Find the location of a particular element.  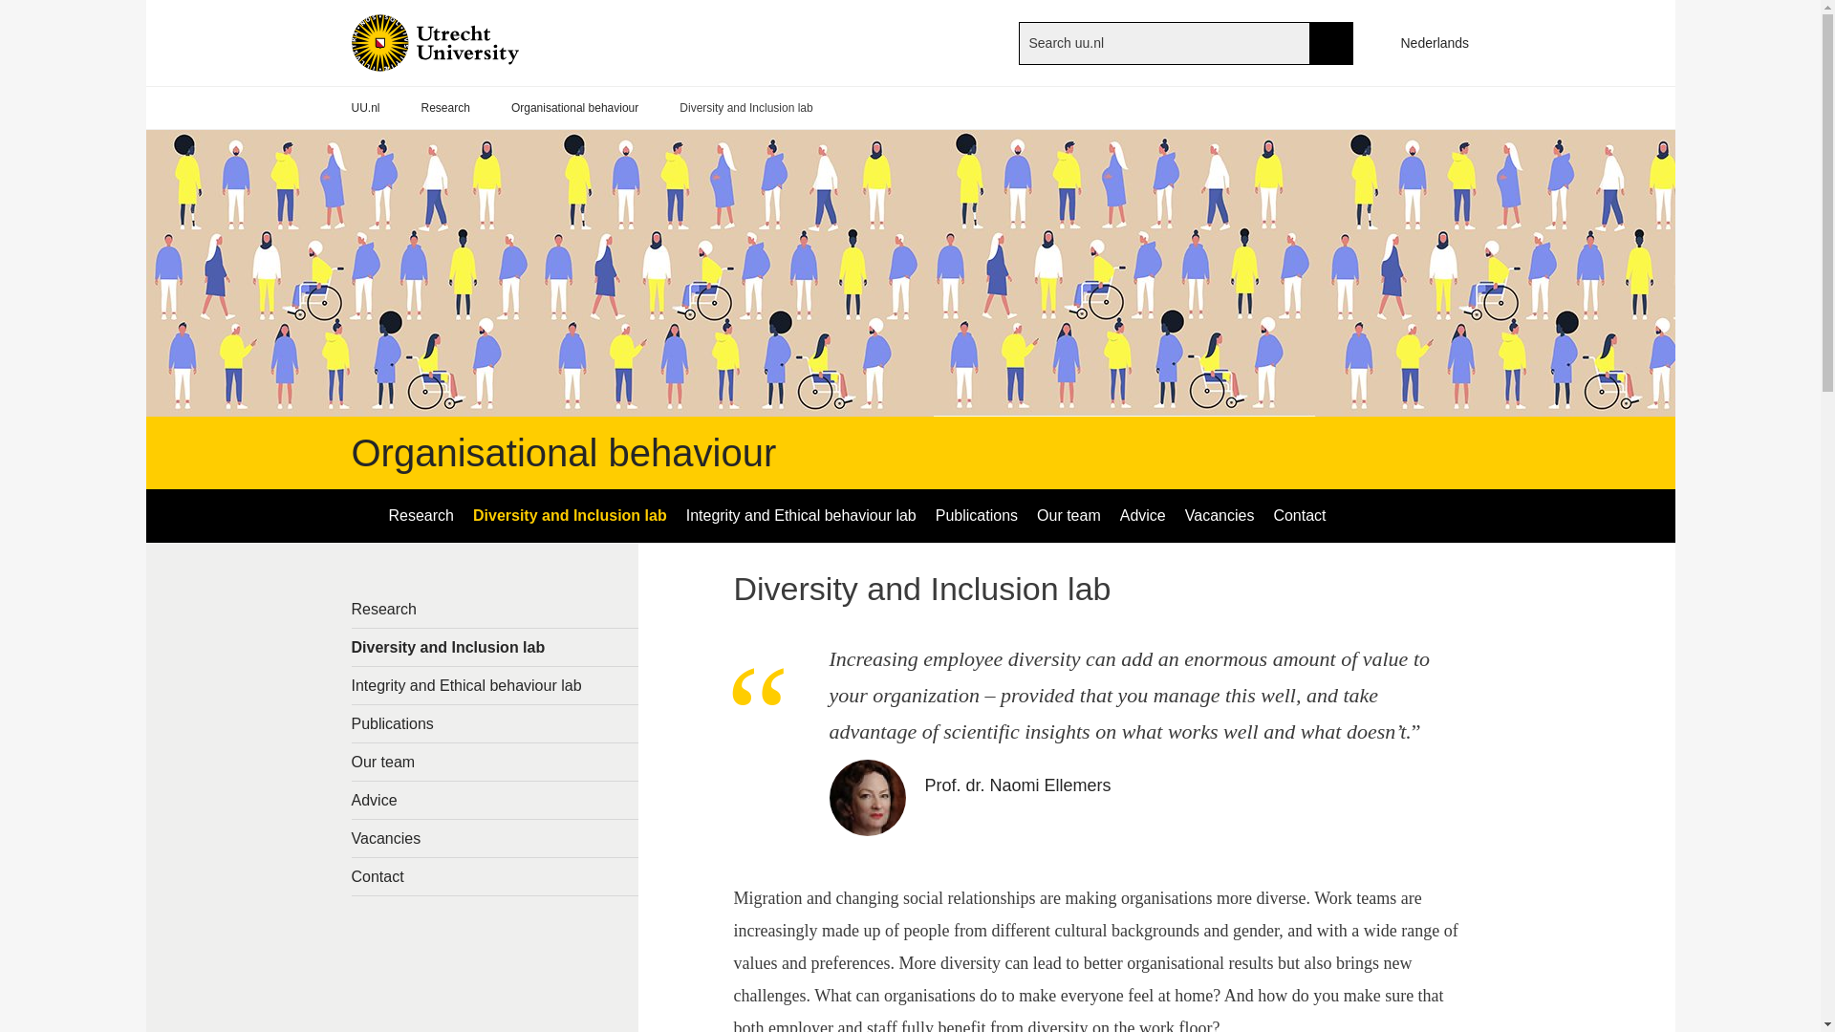

Nederlands is located at coordinates (1425, 42).